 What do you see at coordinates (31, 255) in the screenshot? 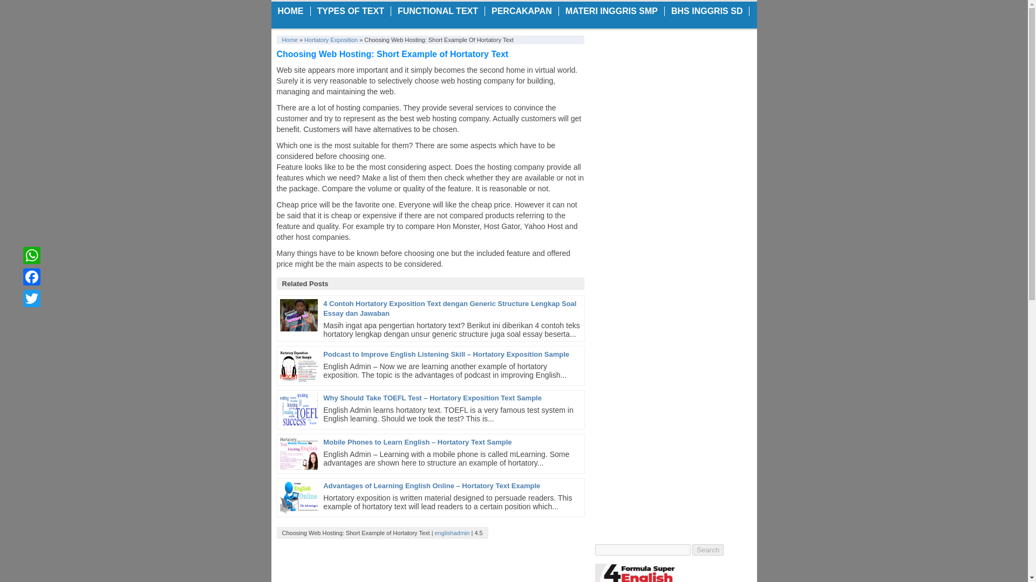
I see `WhatsApp` at bounding box center [31, 255].